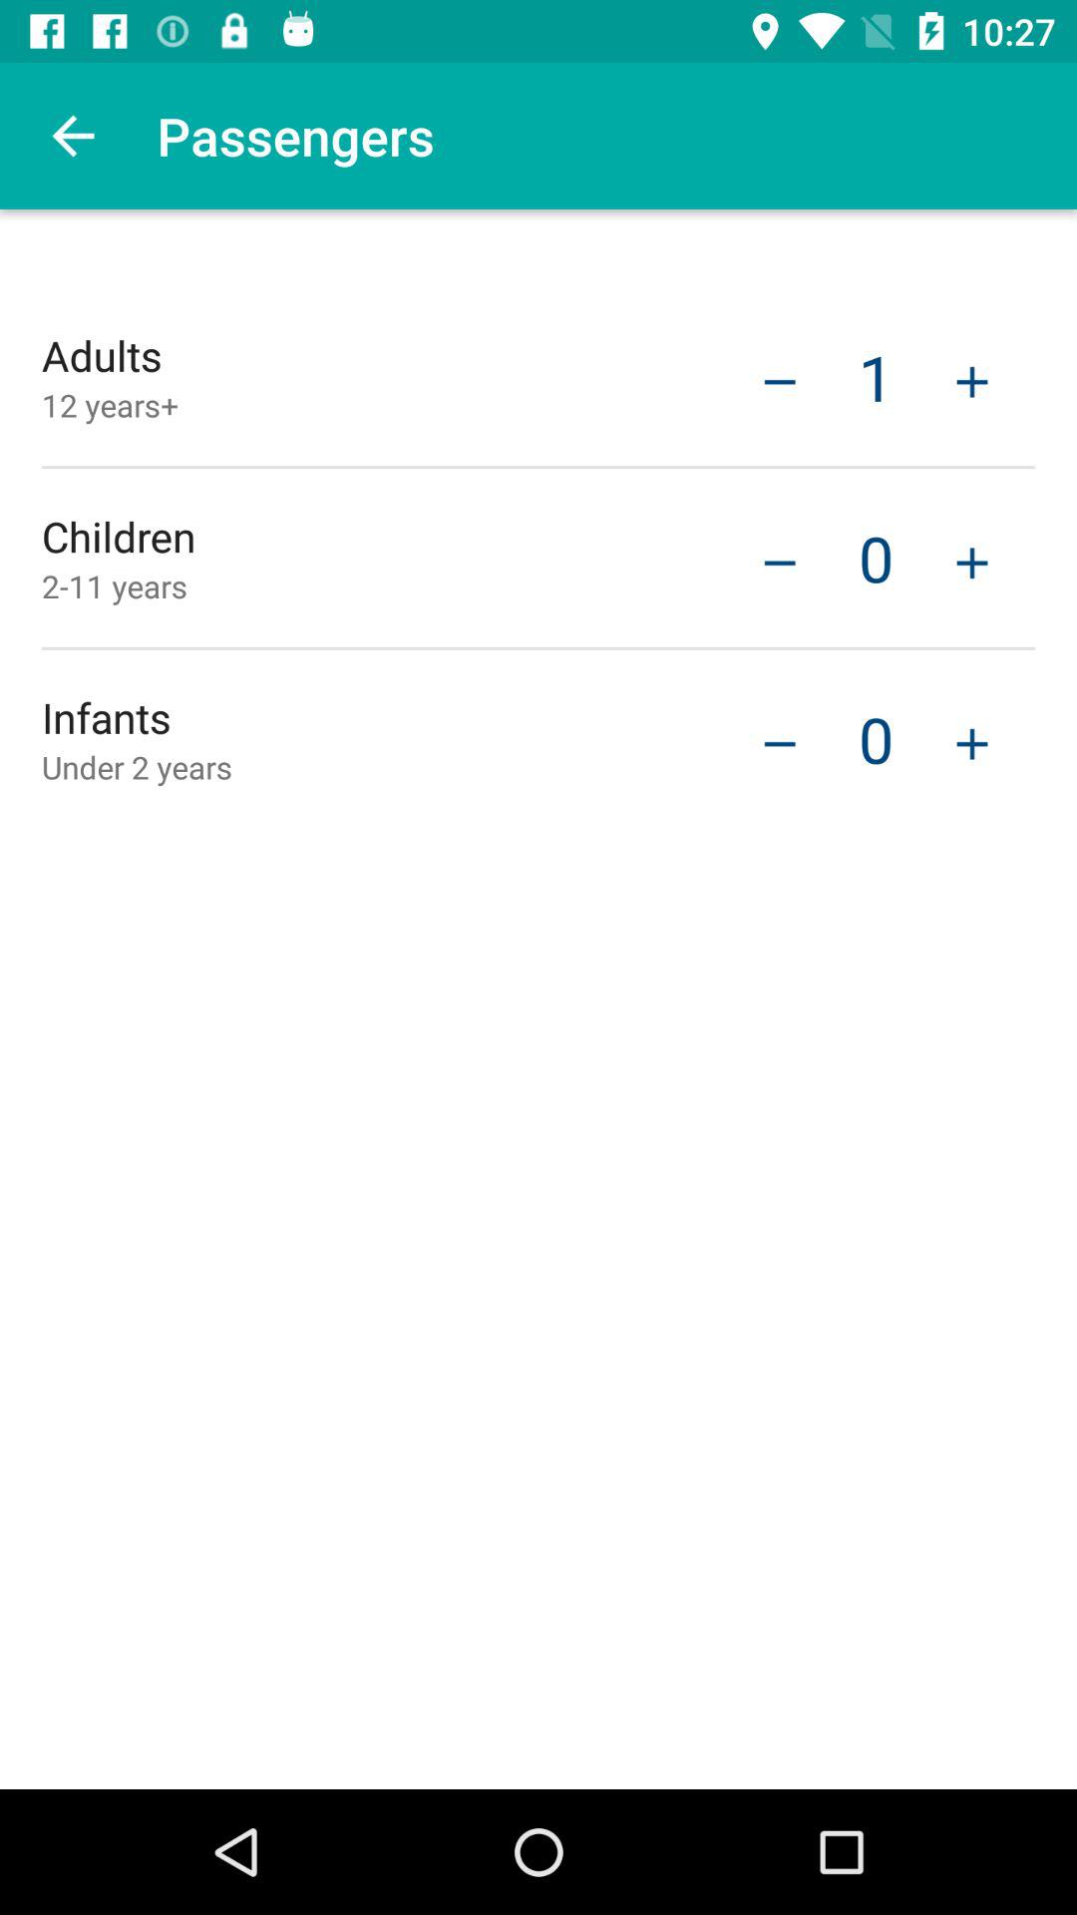 Image resolution: width=1077 pixels, height=1915 pixels. I want to click on subtract number of children, so click(780, 742).